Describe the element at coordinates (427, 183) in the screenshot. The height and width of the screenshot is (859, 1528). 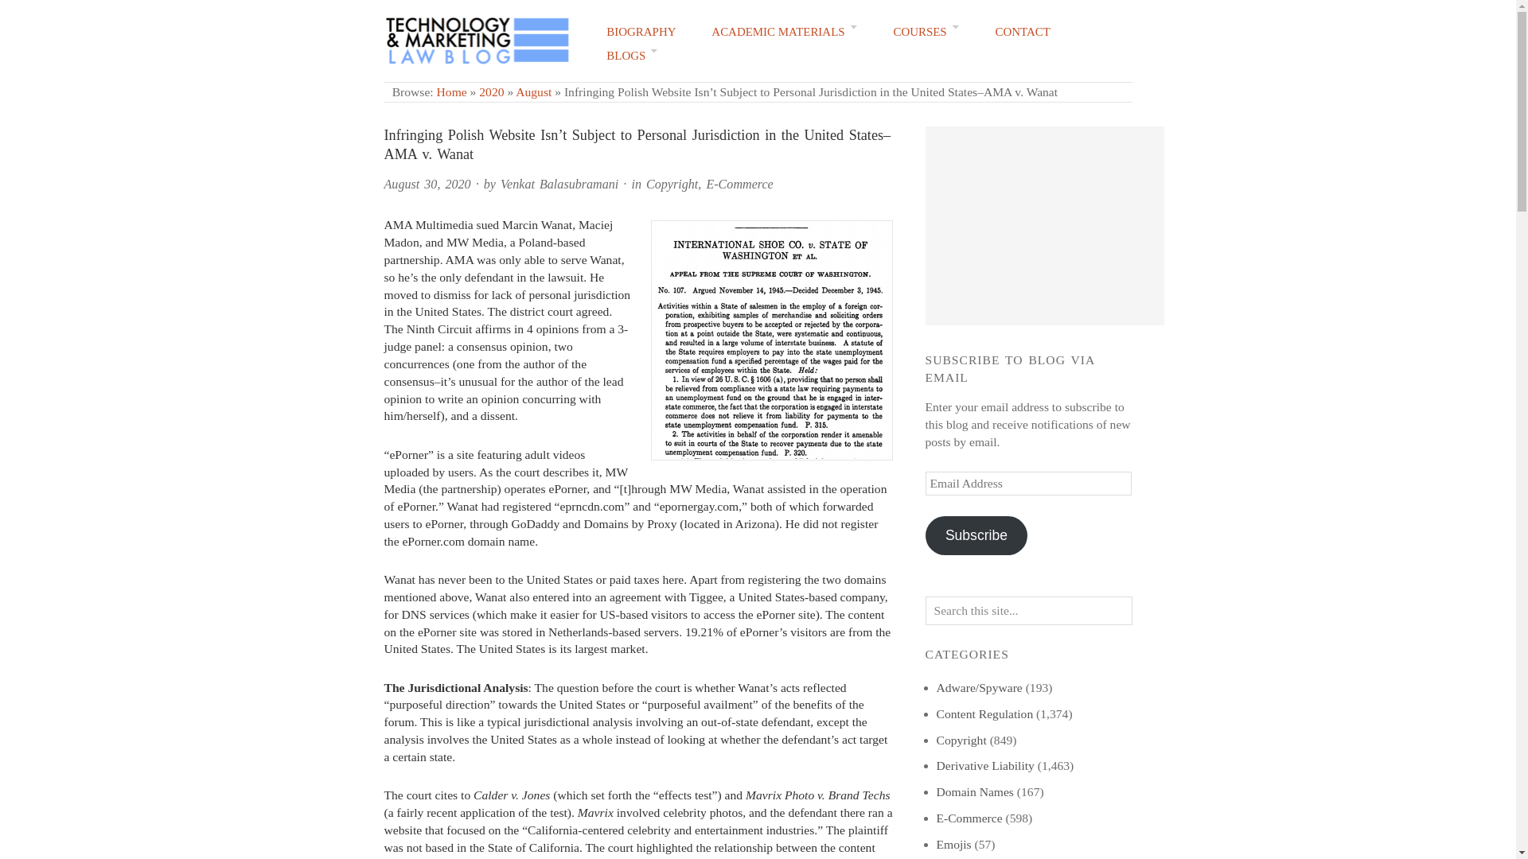
I see `August 30, 2020` at that location.